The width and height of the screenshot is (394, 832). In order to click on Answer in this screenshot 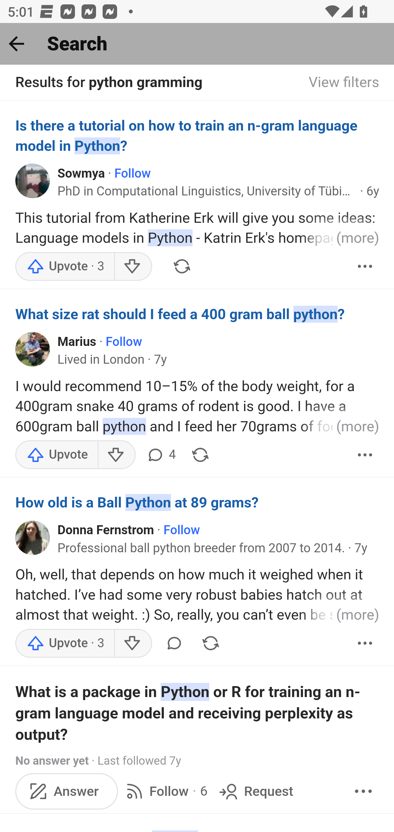, I will do `click(67, 791)`.